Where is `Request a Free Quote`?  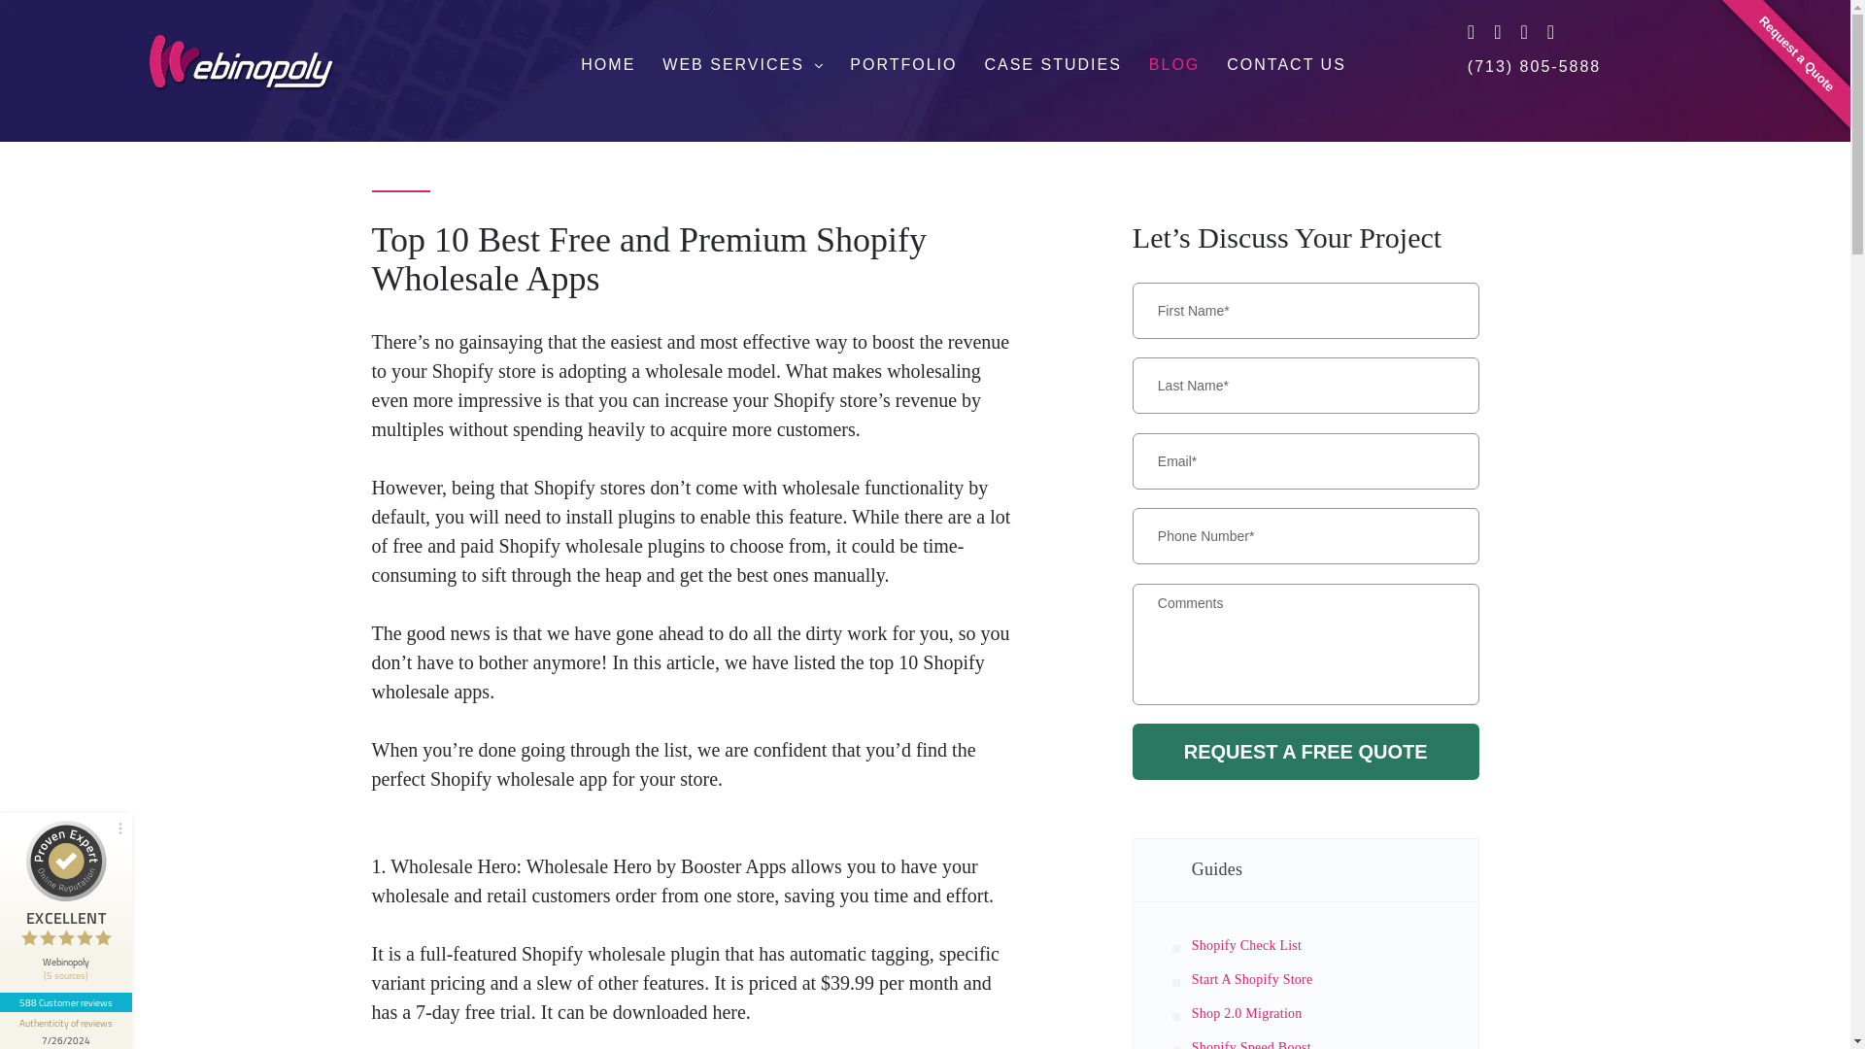 Request a Free Quote is located at coordinates (1305, 752).